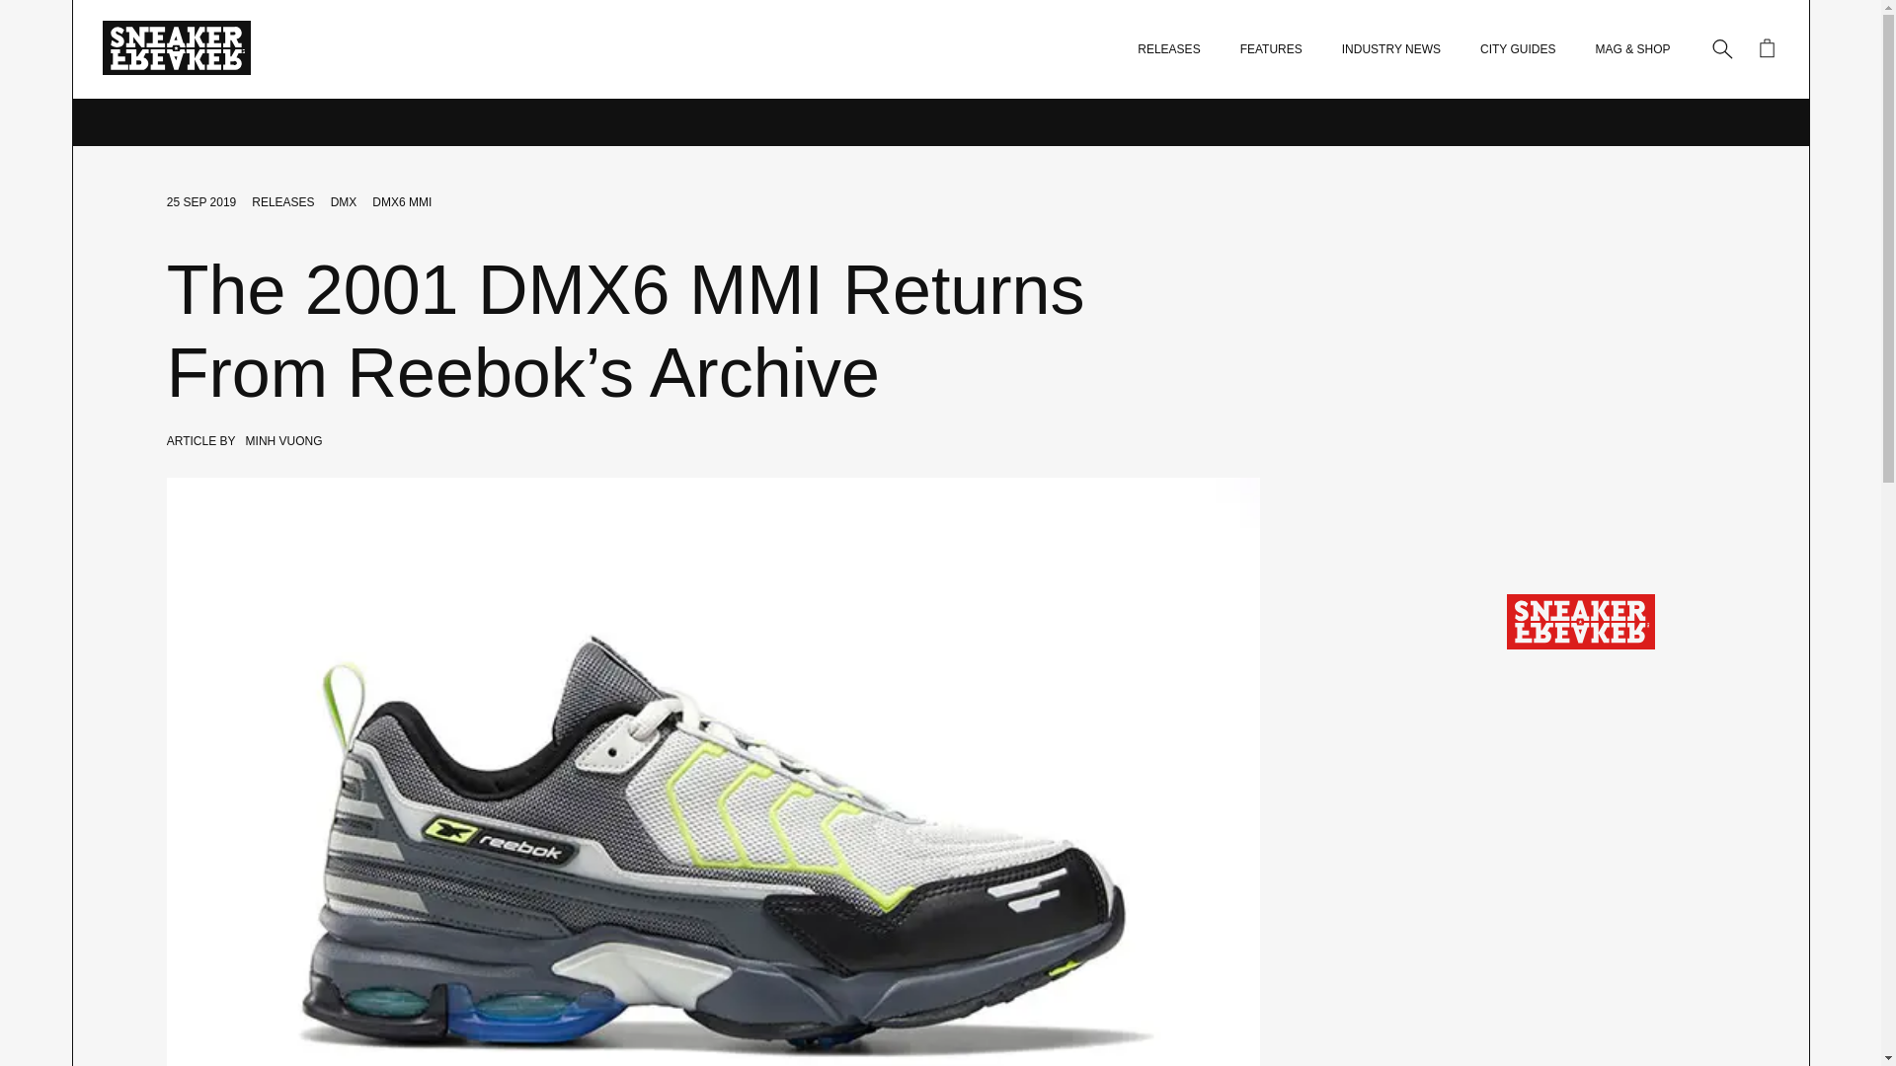  I want to click on INDUSTRY NEWS, so click(1391, 49).